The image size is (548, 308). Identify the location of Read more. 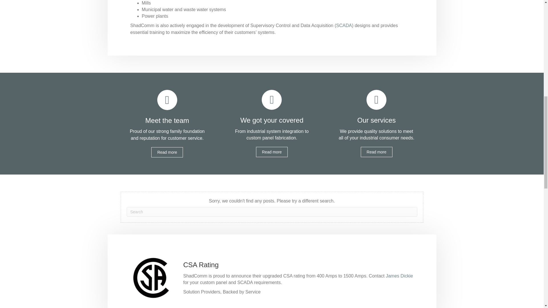
(167, 152).